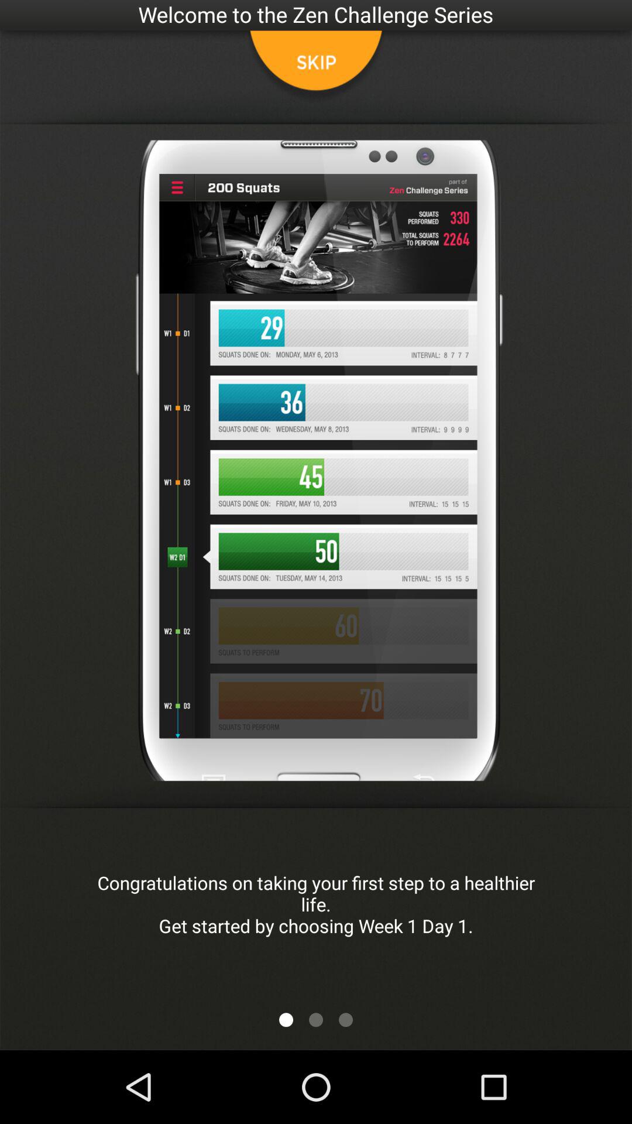 The width and height of the screenshot is (632, 1124). Describe the element at coordinates (286, 1020) in the screenshot. I see `go to first page` at that location.